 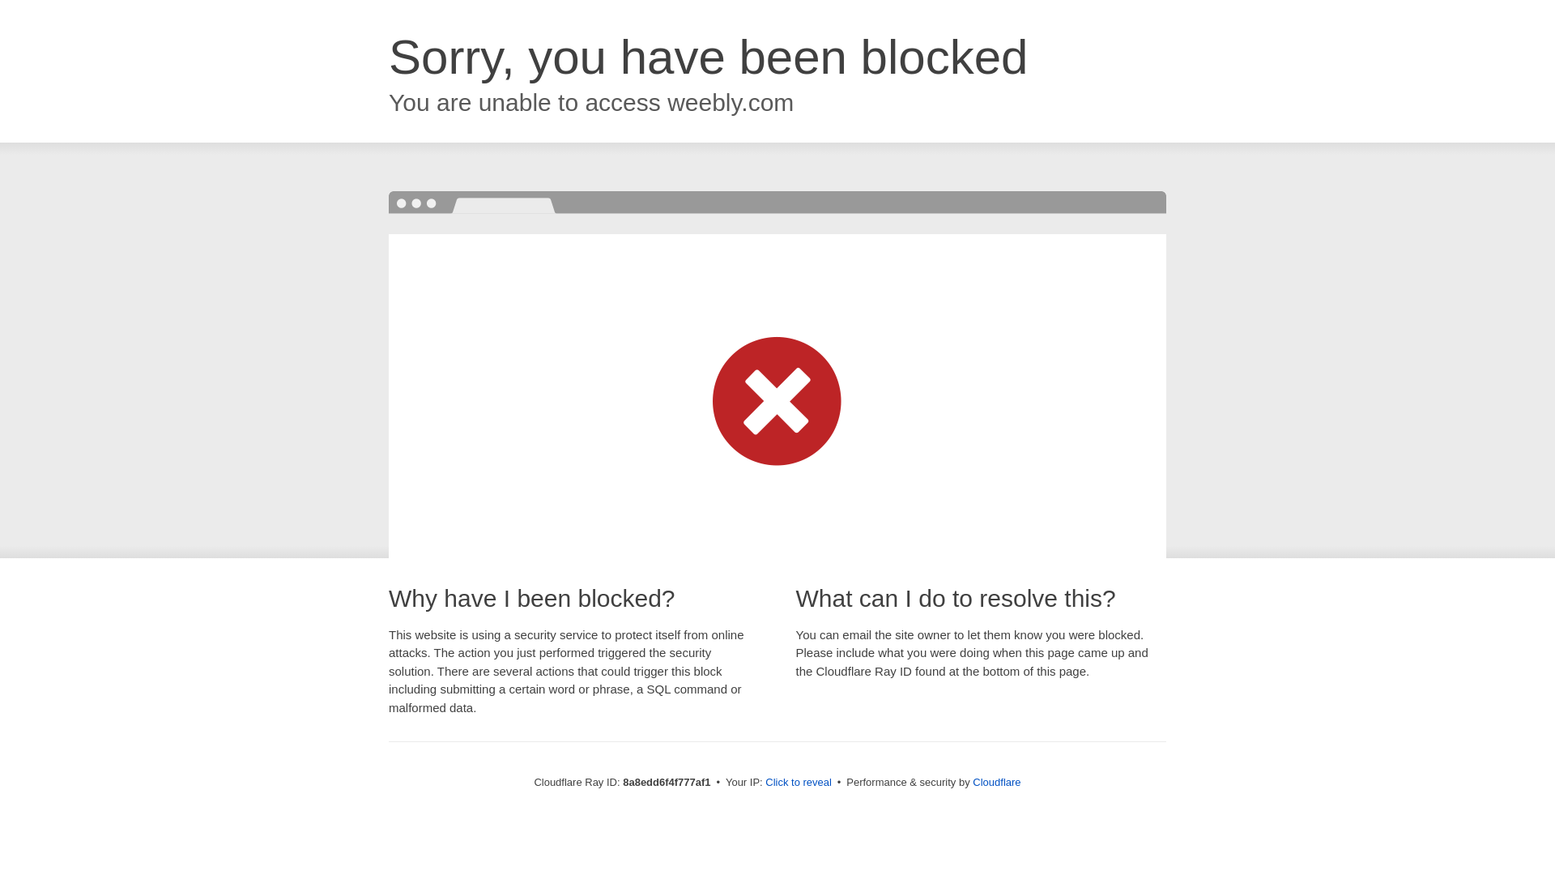 What do you see at coordinates (996, 782) in the screenshot?
I see `Cloudflare` at bounding box center [996, 782].